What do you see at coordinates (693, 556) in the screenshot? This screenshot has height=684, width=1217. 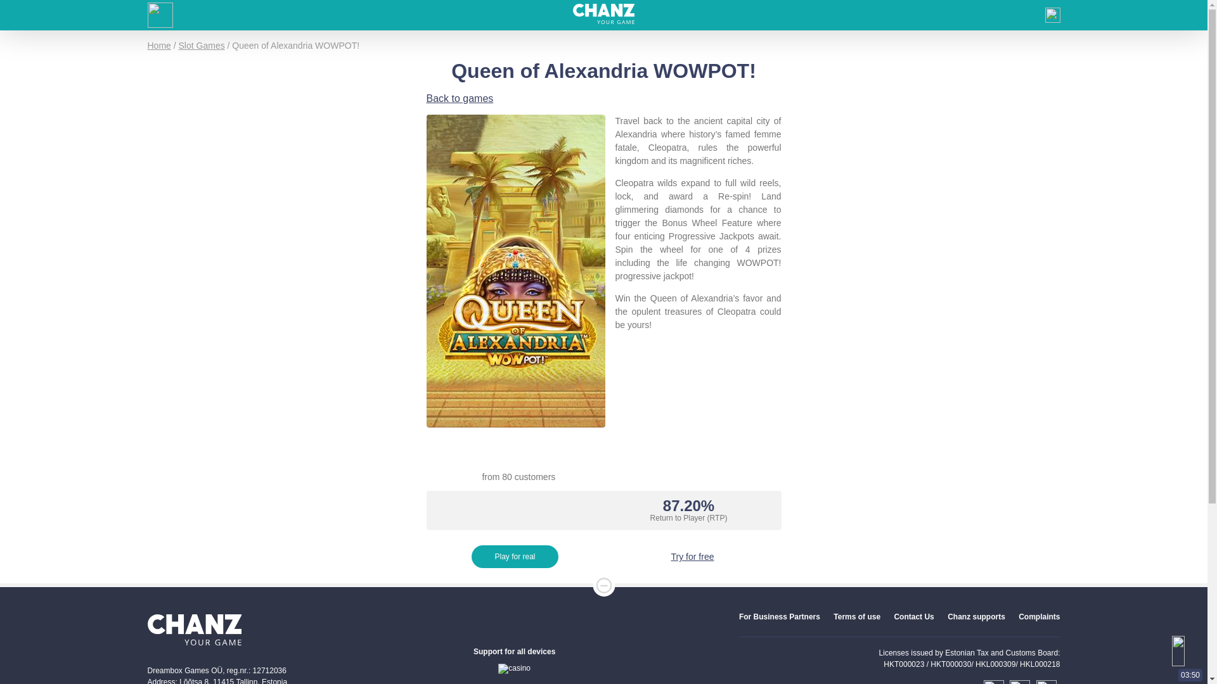 I see `Try for free` at bounding box center [693, 556].